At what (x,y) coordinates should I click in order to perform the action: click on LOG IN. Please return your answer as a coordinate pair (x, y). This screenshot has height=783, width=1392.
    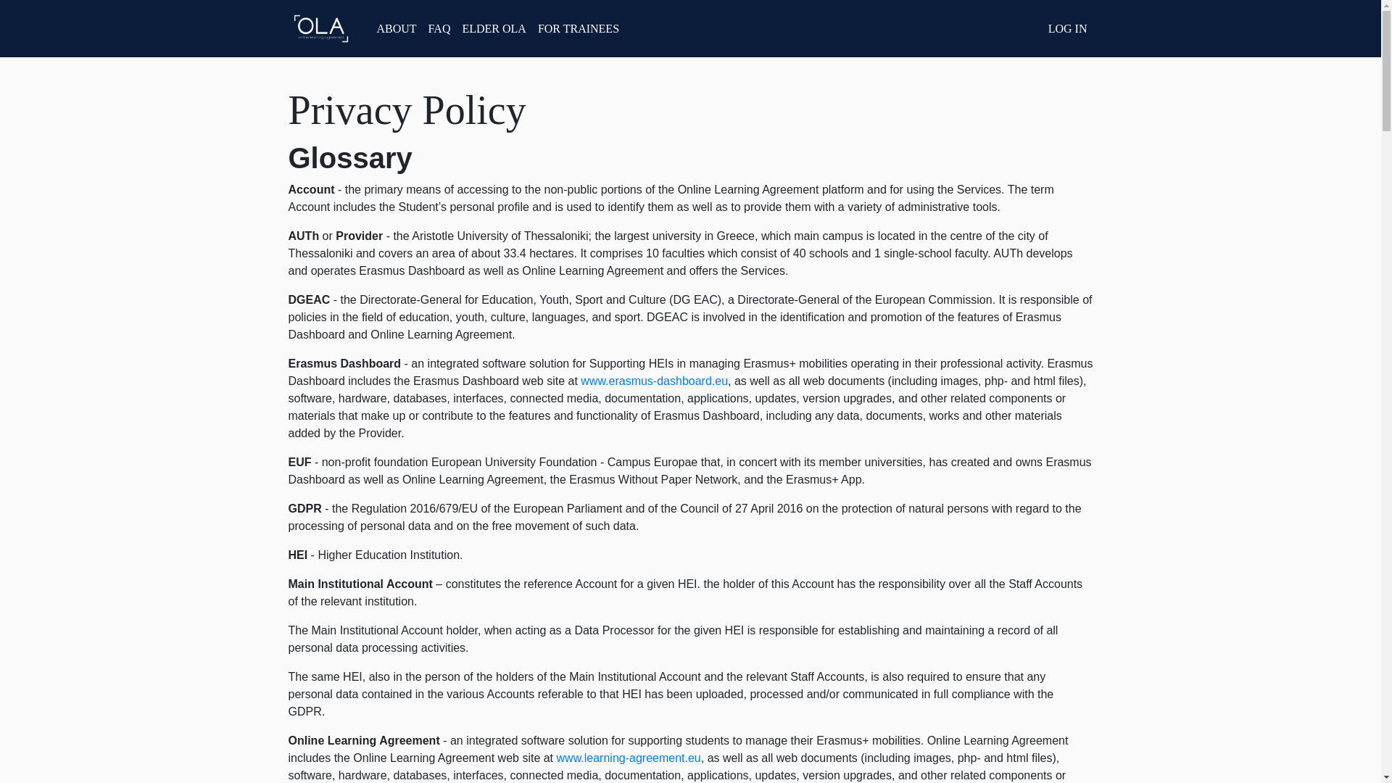
    Looking at the image, I should click on (1067, 29).